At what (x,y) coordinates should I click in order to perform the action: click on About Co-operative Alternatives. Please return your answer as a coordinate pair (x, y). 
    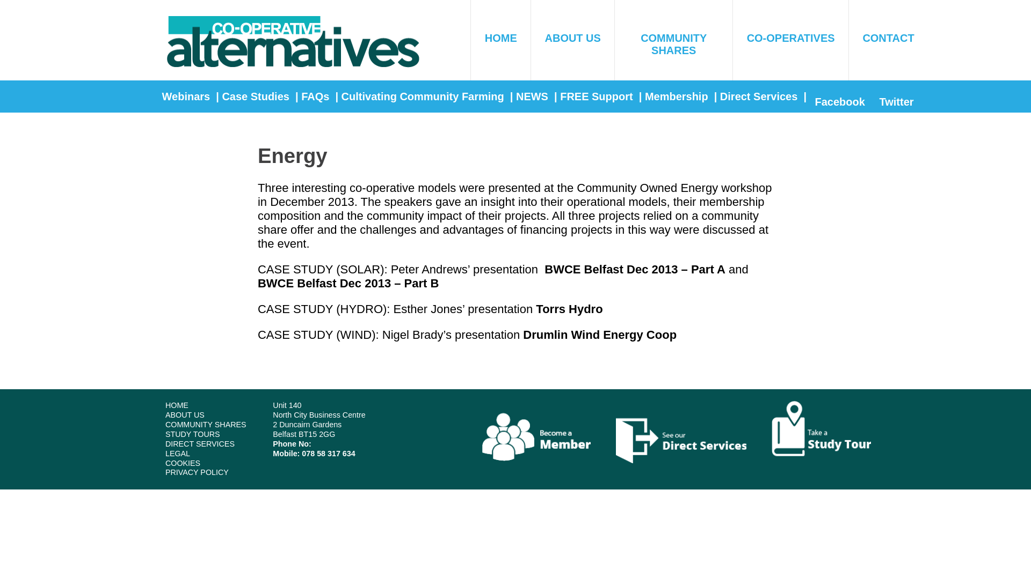
    Looking at the image, I should click on (572, 31).